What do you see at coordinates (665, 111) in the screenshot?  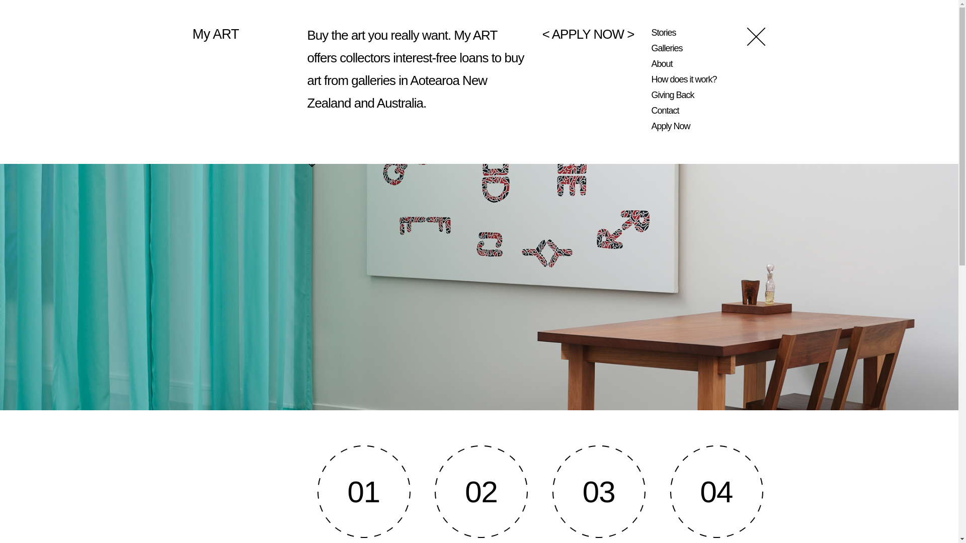 I see `Contact` at bounding box center [665, 111].